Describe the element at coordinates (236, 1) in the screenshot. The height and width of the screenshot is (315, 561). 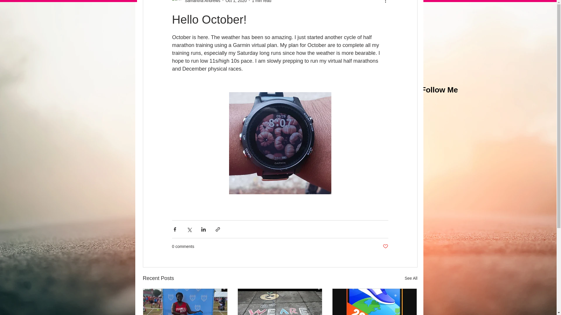
I see `Oct 1, 2020` at that location.